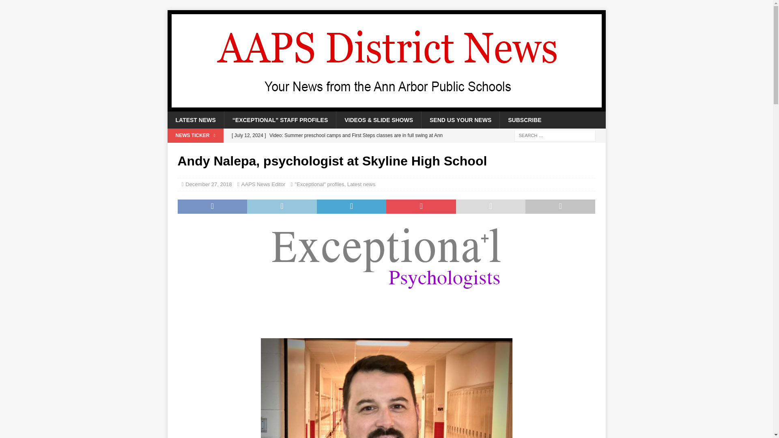 The image size is (779, 438). I want to click on AAPS News Editor, so click(263, 184).